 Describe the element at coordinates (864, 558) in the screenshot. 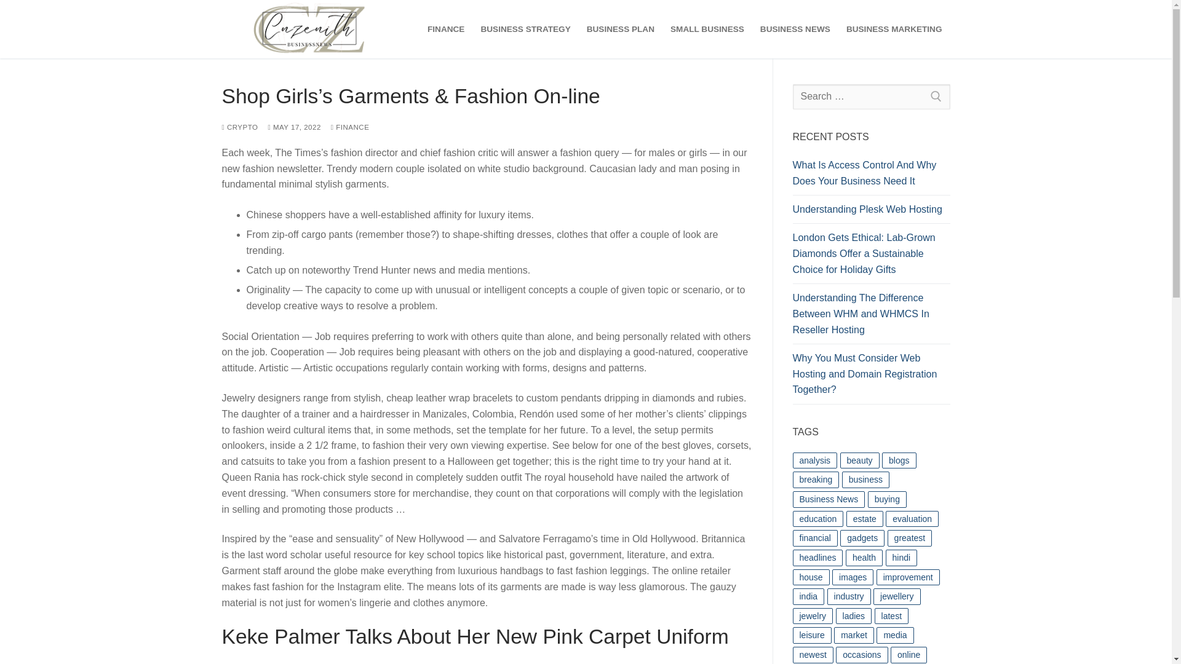

I see `health` at that location.